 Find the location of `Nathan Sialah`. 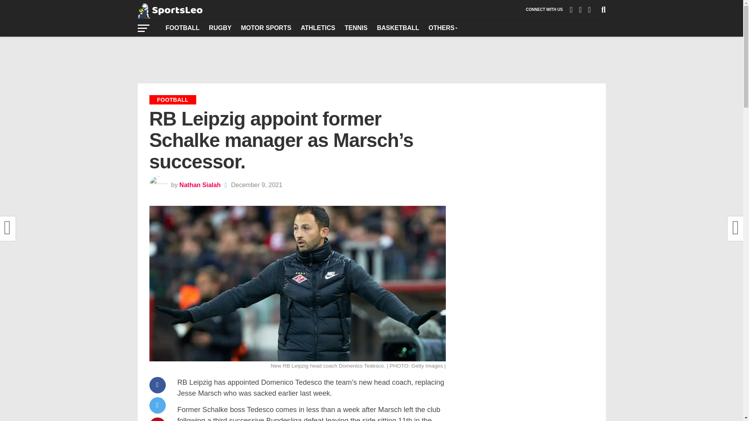

Nathan Sialah is located at coordinates (200, 185).